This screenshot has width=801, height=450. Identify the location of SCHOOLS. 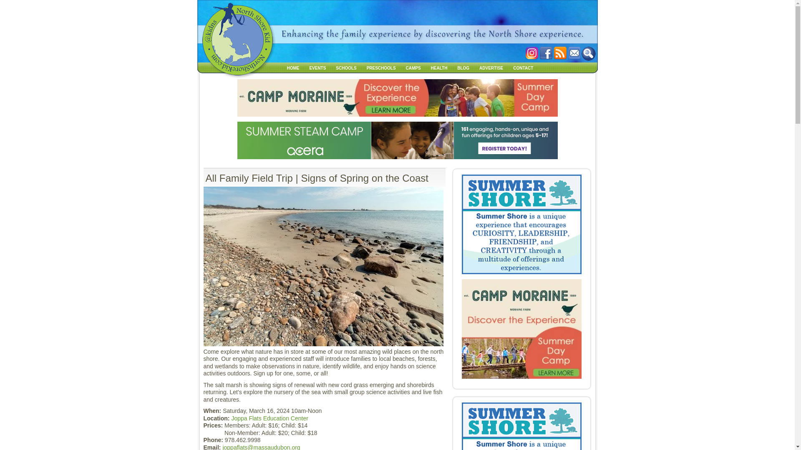
(346, 67).